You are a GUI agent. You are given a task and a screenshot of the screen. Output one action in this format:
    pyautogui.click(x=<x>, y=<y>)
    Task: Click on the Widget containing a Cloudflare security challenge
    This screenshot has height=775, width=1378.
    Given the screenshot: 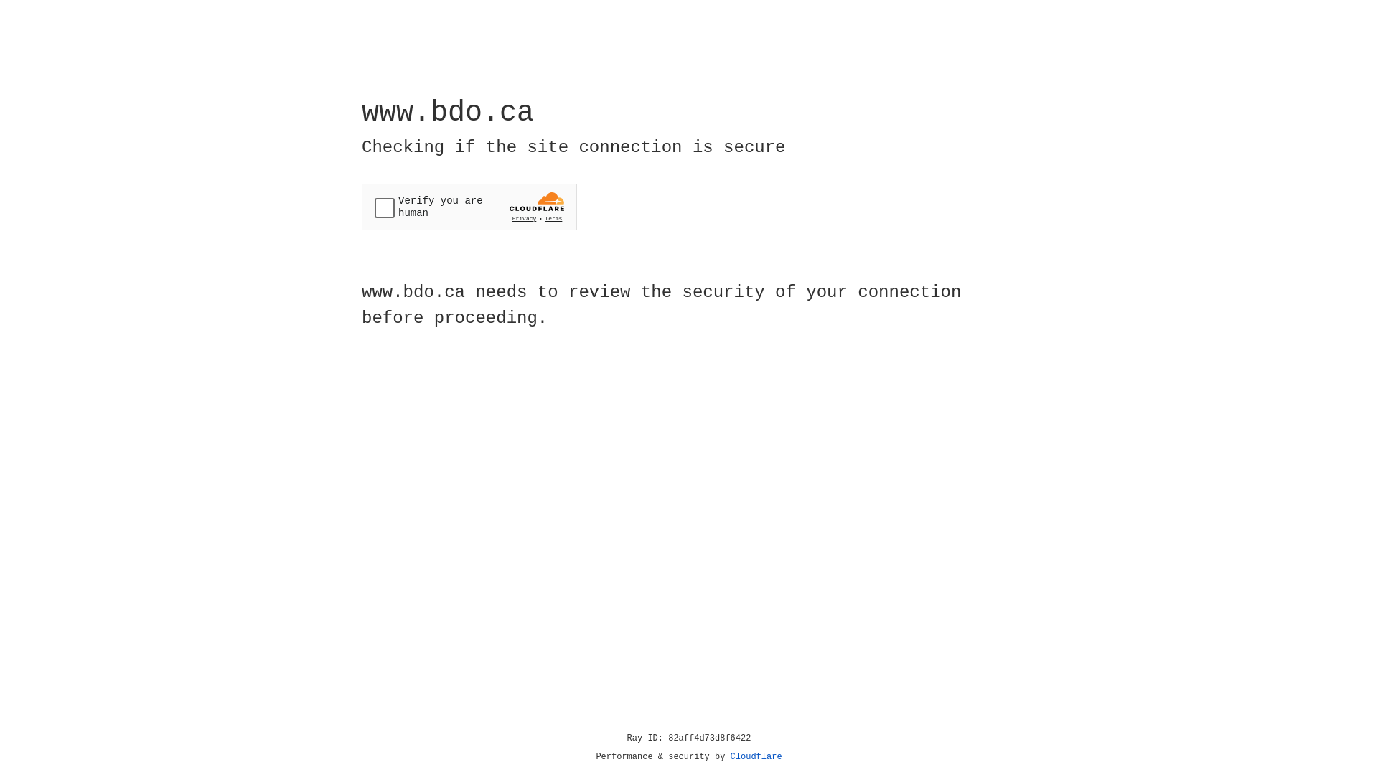 What is the action you would take?
    pyautogui.click(x=469, y=207)
    